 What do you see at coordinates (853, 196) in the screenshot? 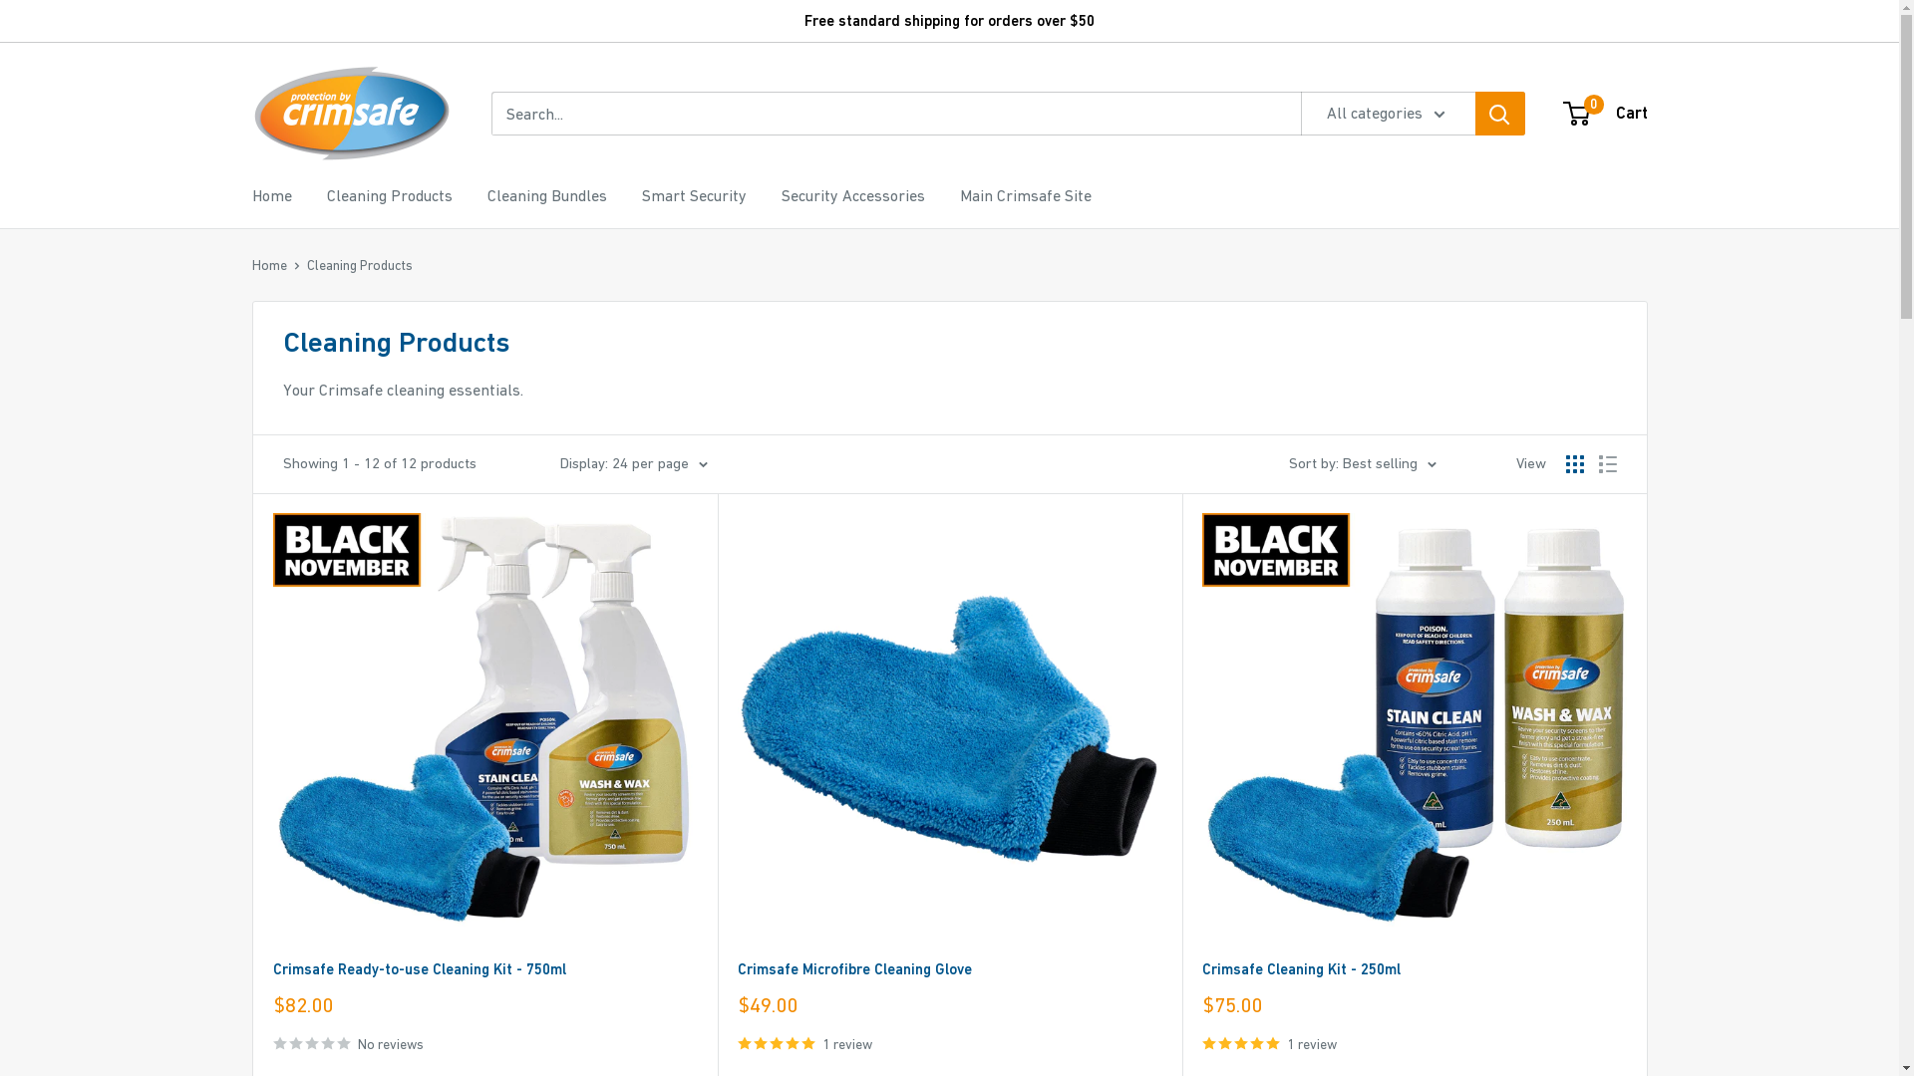
I see `Security Accessories` at bounding box center [853, 196].